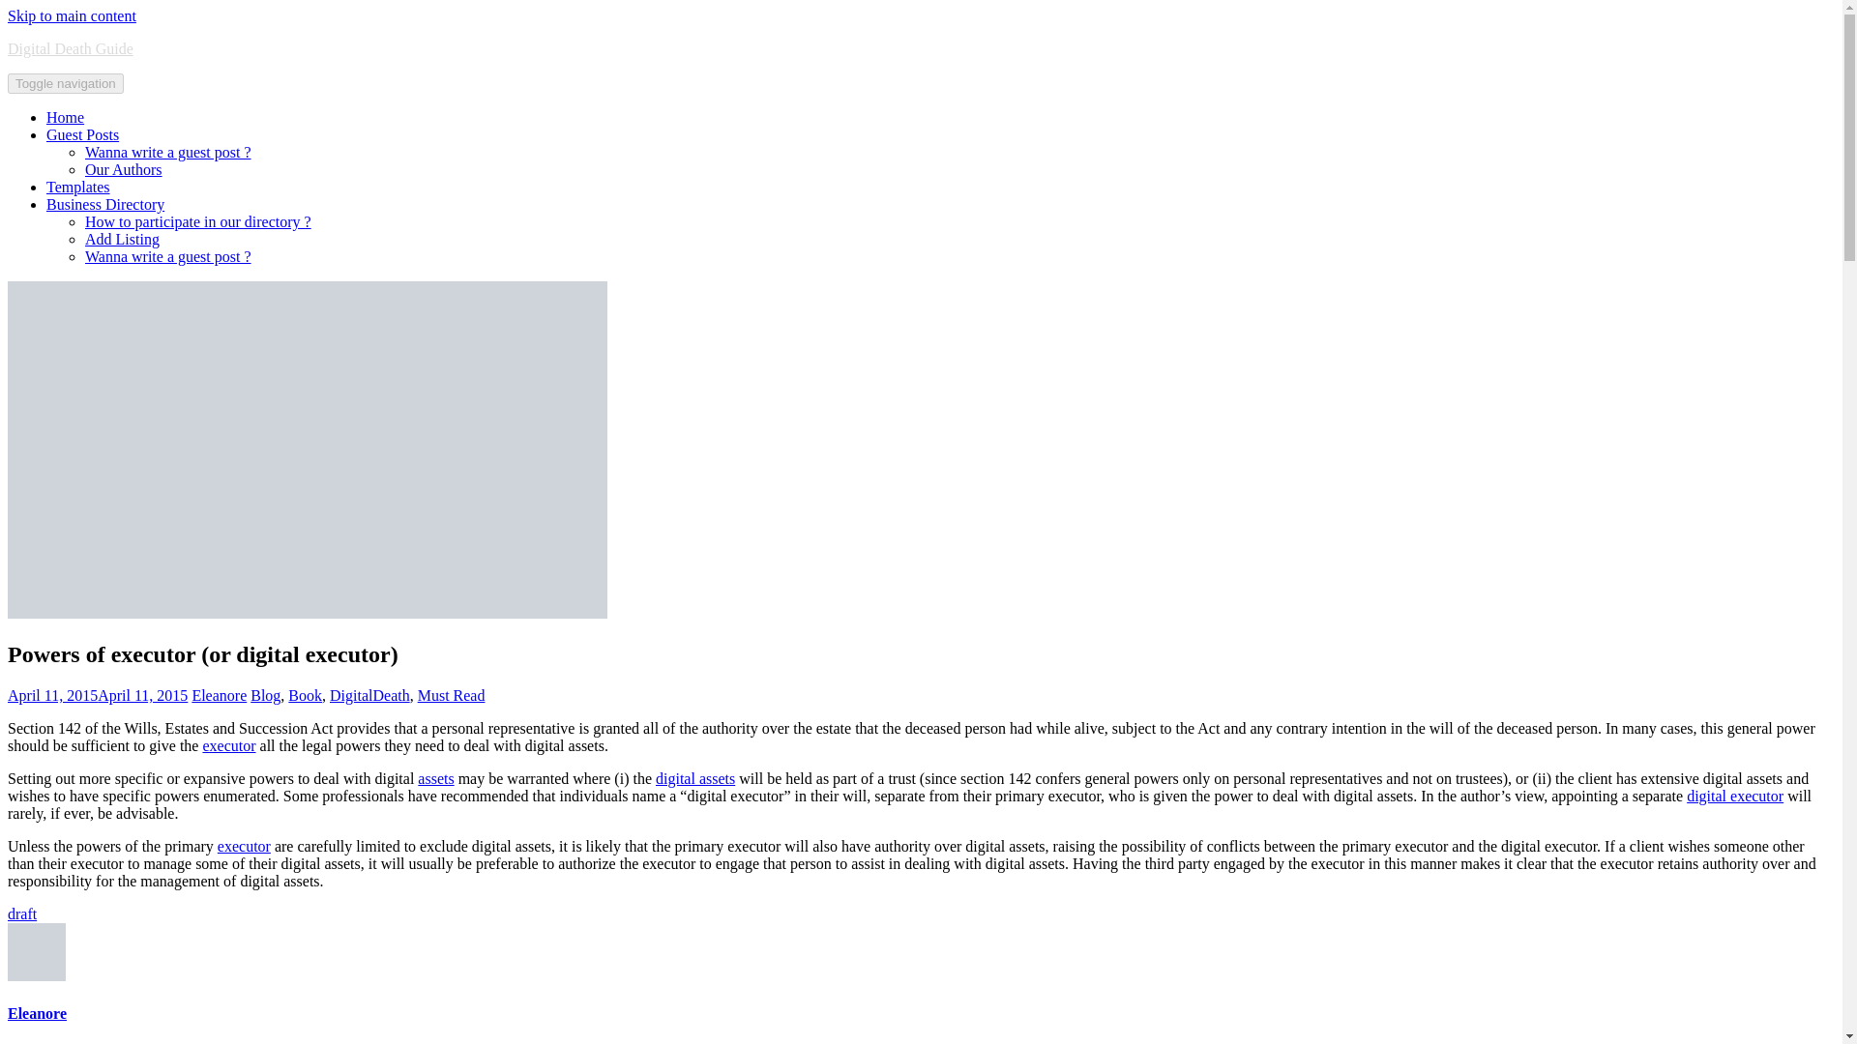  What do you see at coordinates (168, 153) in the screenshot?
I see `Wanna write a guest post ?` at bounding box center [168, 153].